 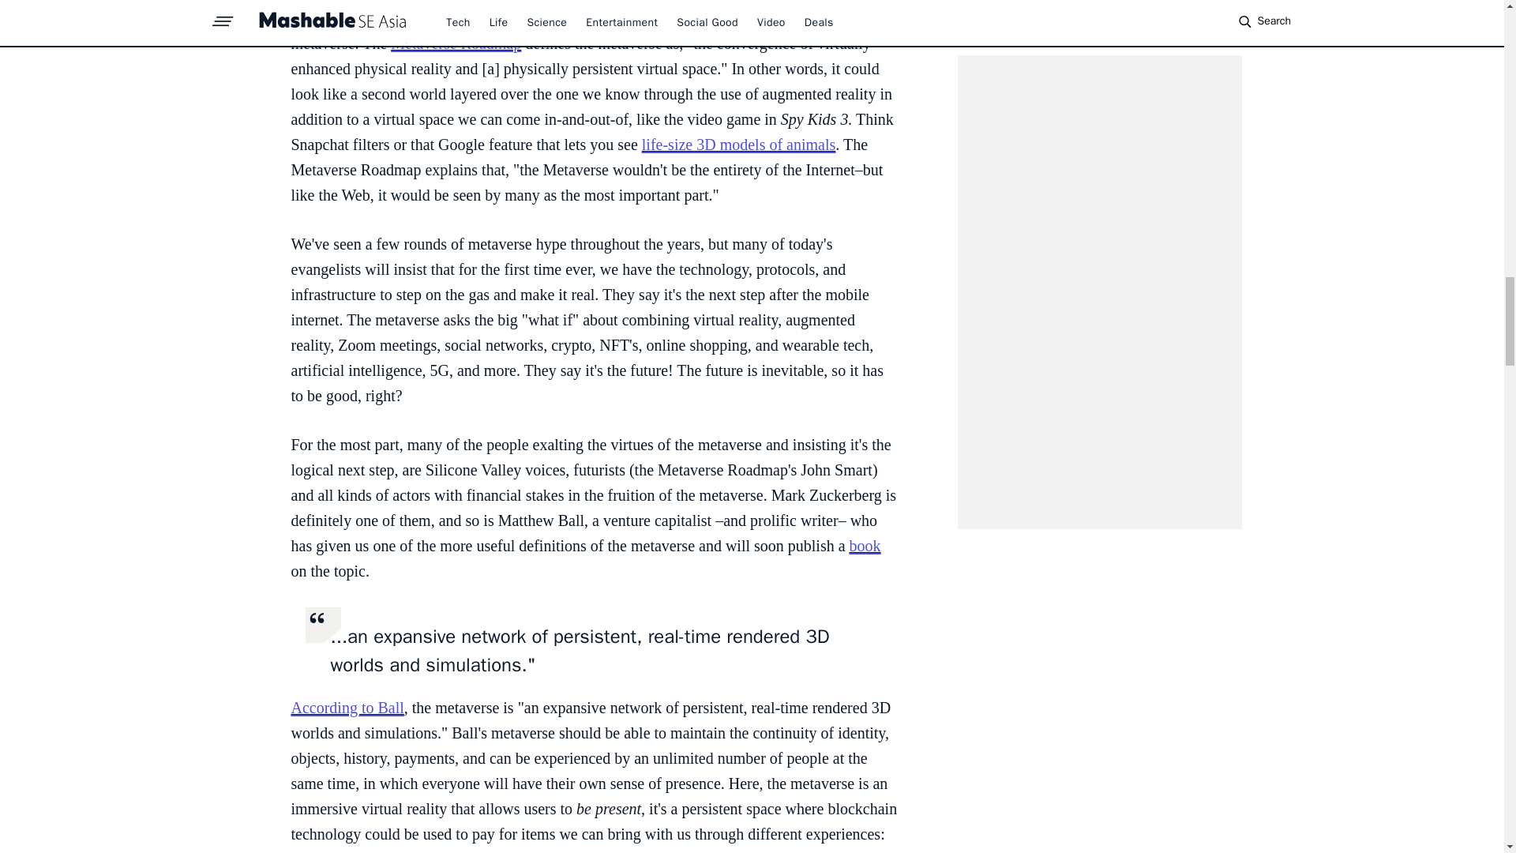 What do you see at coordinates (865, 546) in the screenshot?
I see `book` at bounding box center [865, 546].